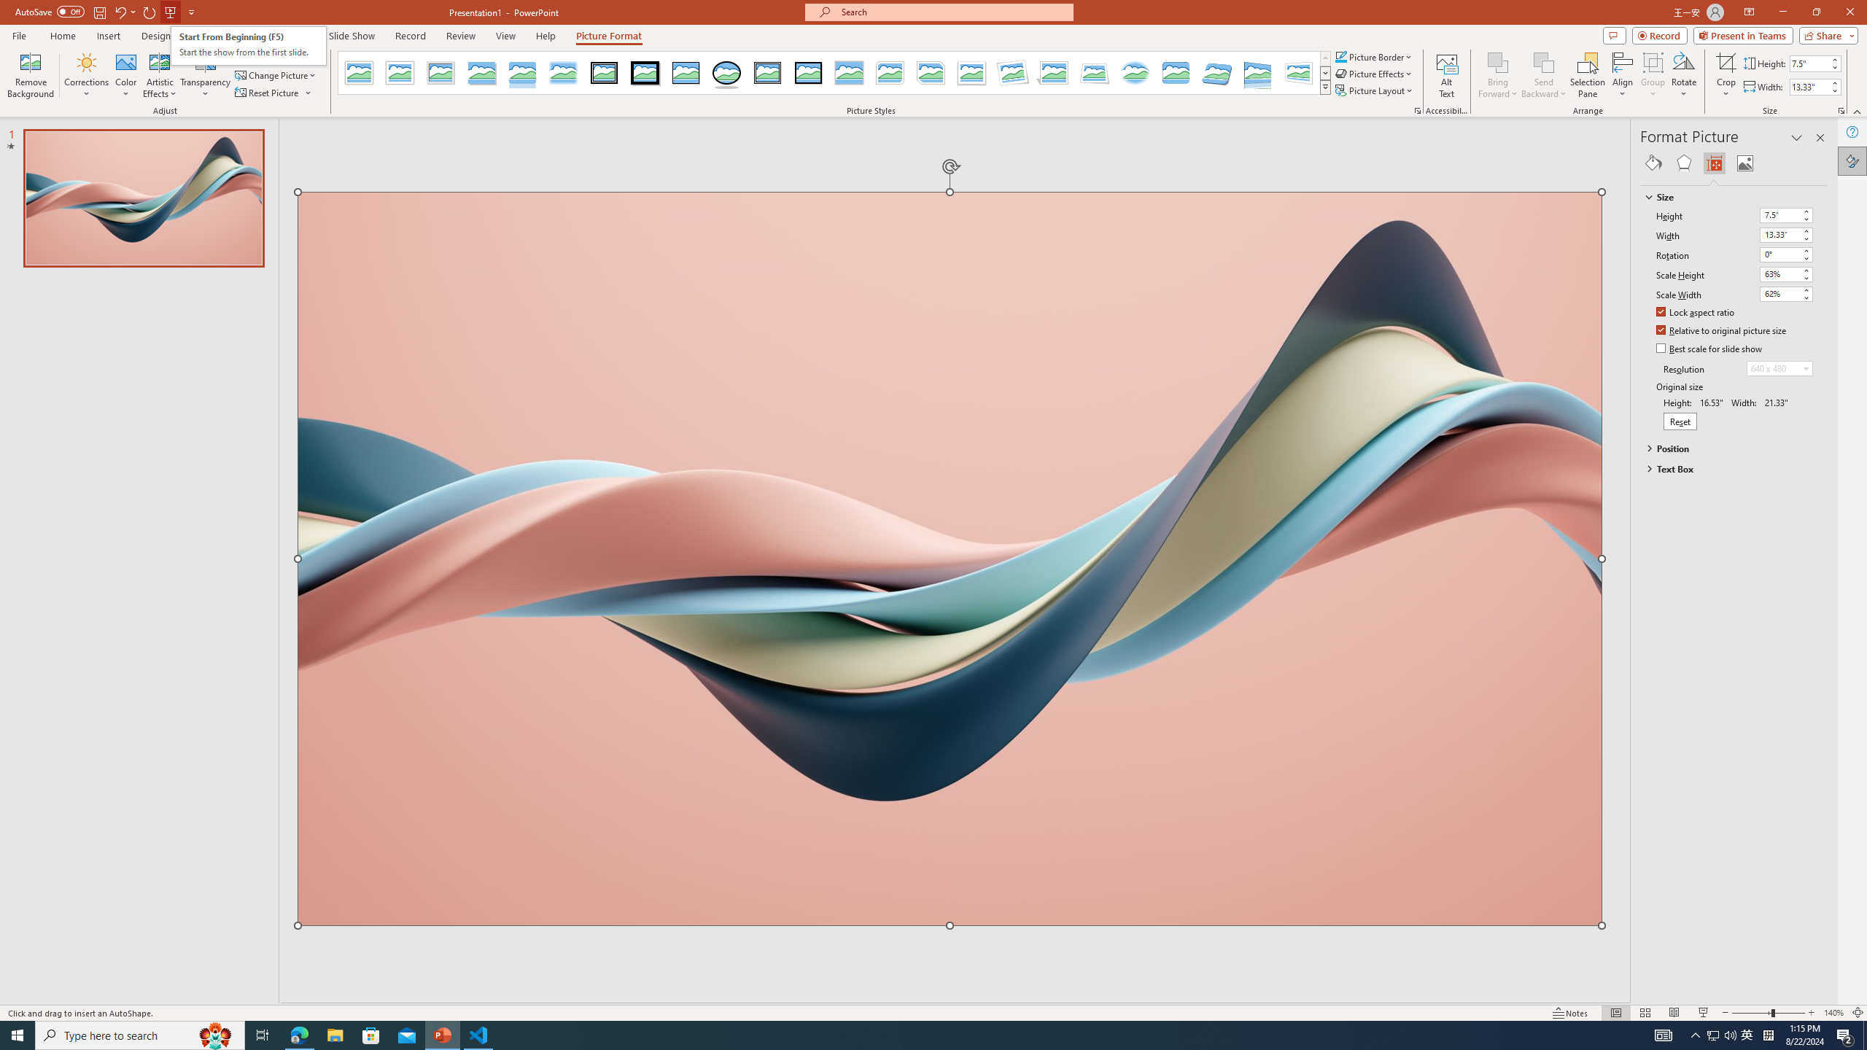 The width and height of the screenshot is (1867, 1050). Describe the element at coordinates (400, 73) in the screenshot. I see `Beveled Matte, White` at that location.